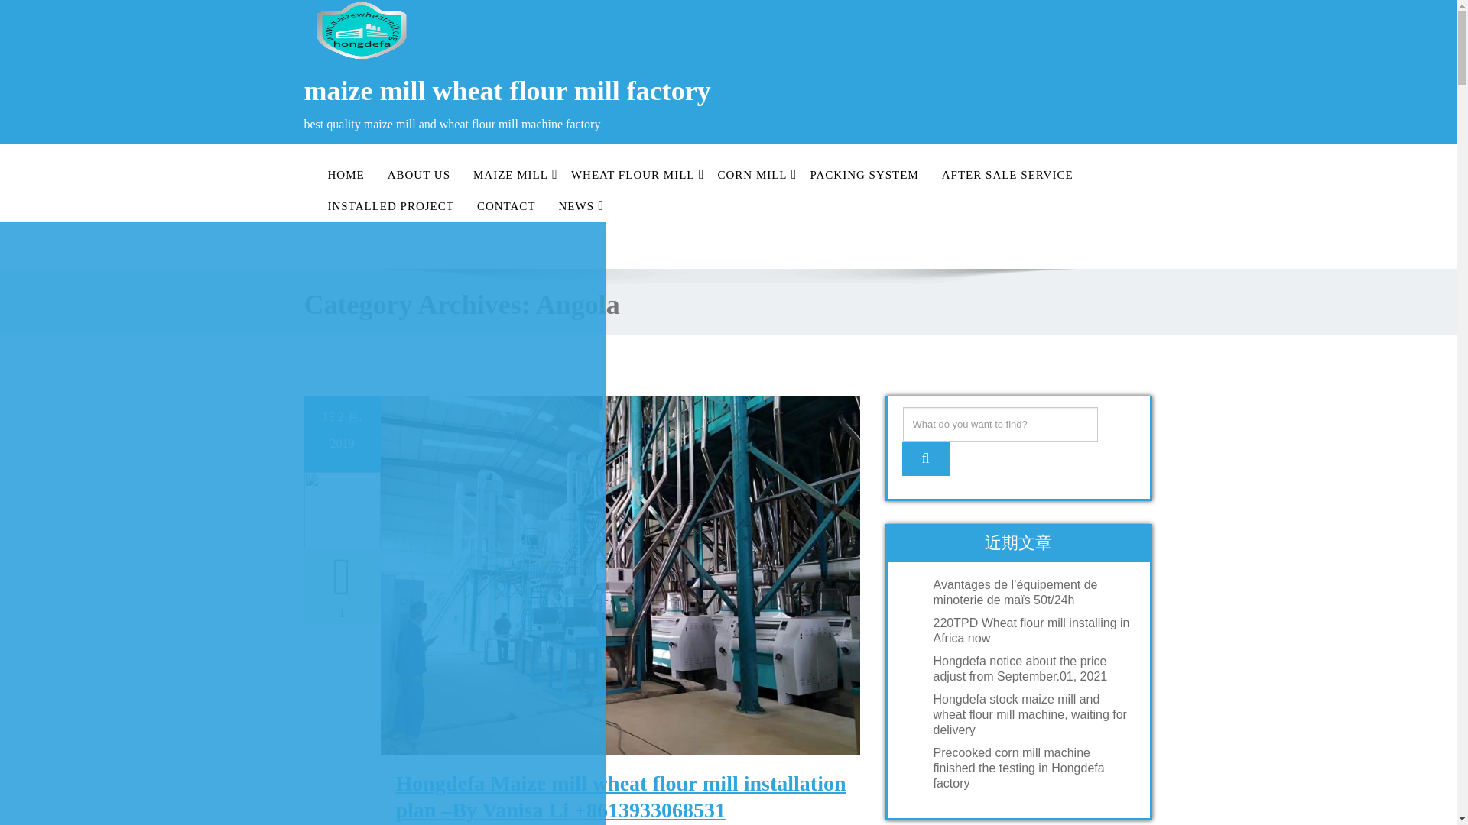 This screenshot has width=1468, height=825. I want to click on IMPORTANCE OF WATER REGULATION IN WHEAT RAW GRAIN, so click(303, 417).